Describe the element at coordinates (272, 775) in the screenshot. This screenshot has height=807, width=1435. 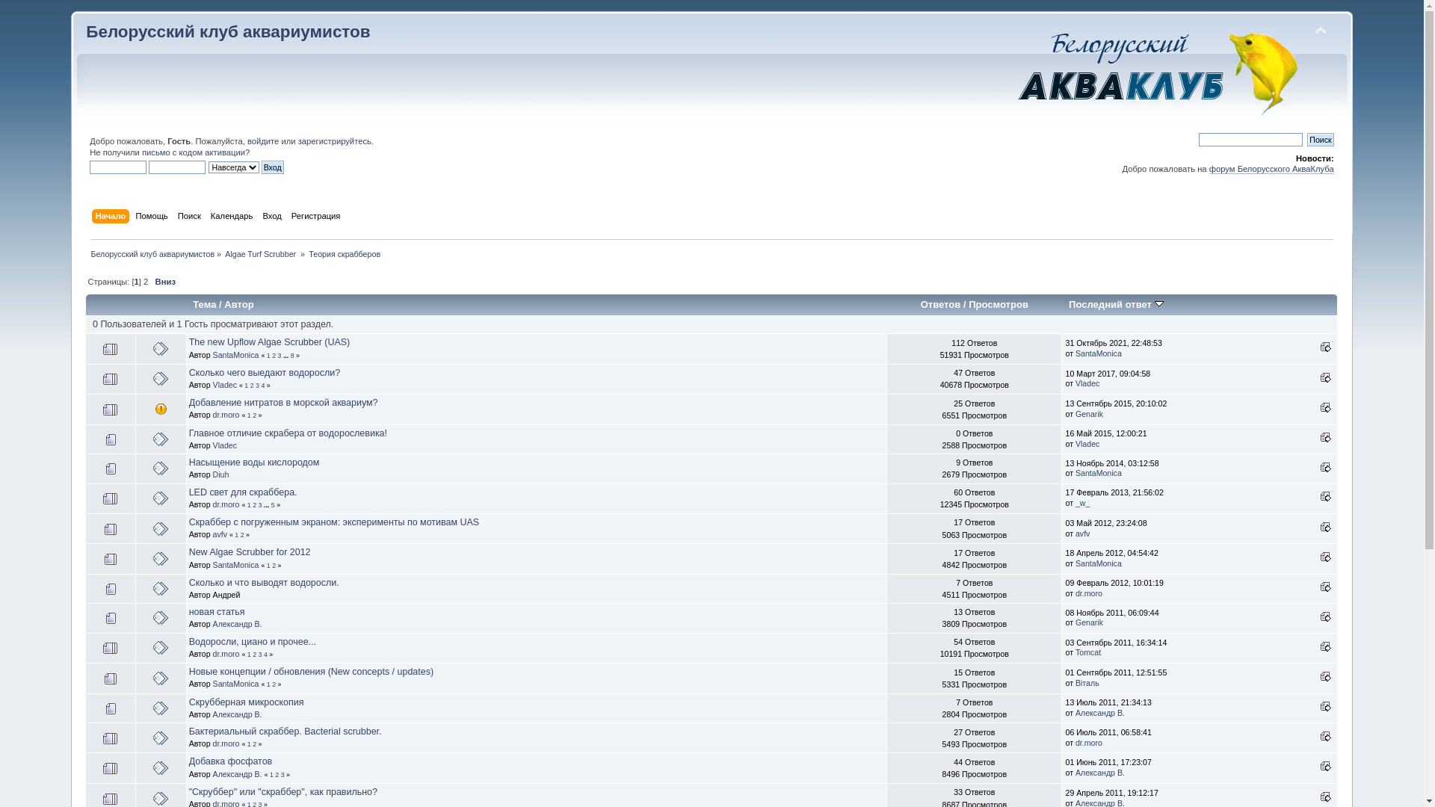
I see `1` at that location.